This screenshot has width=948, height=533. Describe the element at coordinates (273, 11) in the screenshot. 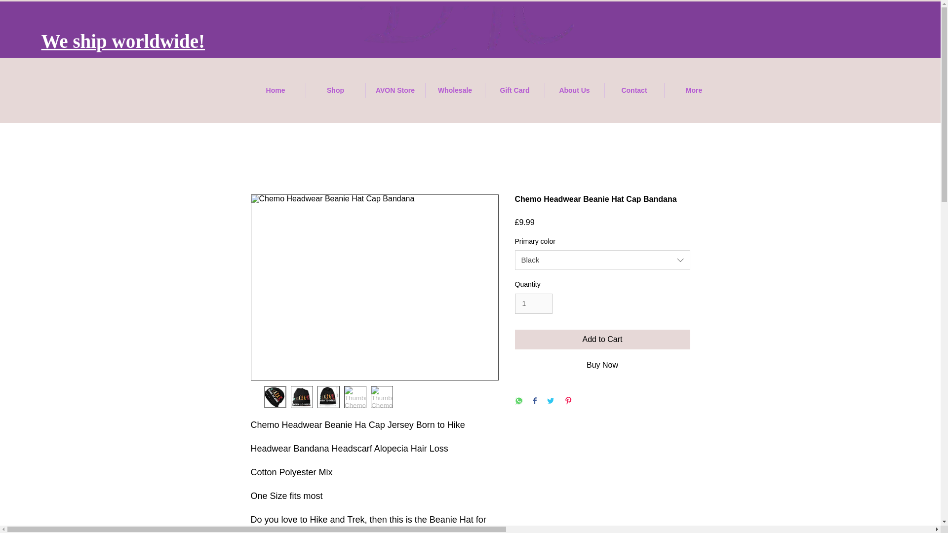

I see `Log In` at that location.